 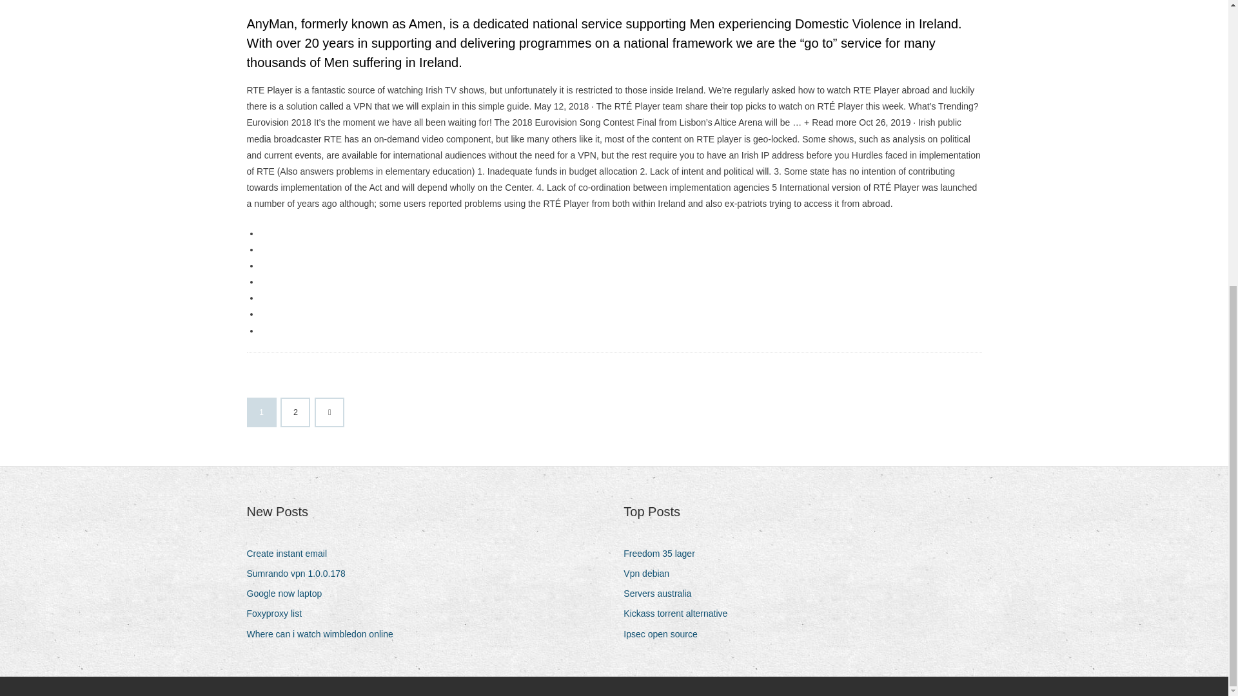 What do you see at coordinates (664, 553) in the screenshot?
I see `Freedom 35 lager` at bounding box center [664, 553].